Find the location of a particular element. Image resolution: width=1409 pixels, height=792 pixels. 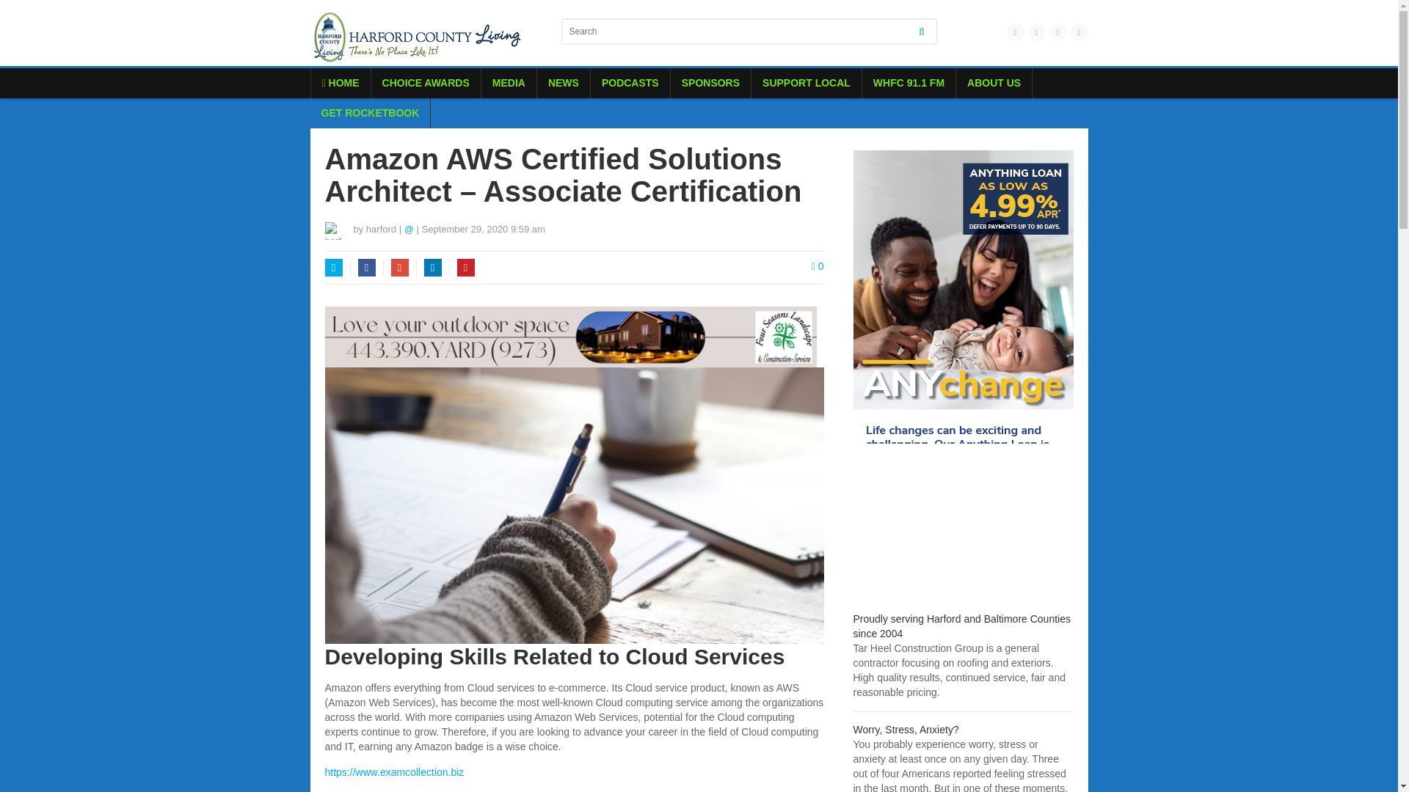

SPONSORS is located at coordinates (710, 82).